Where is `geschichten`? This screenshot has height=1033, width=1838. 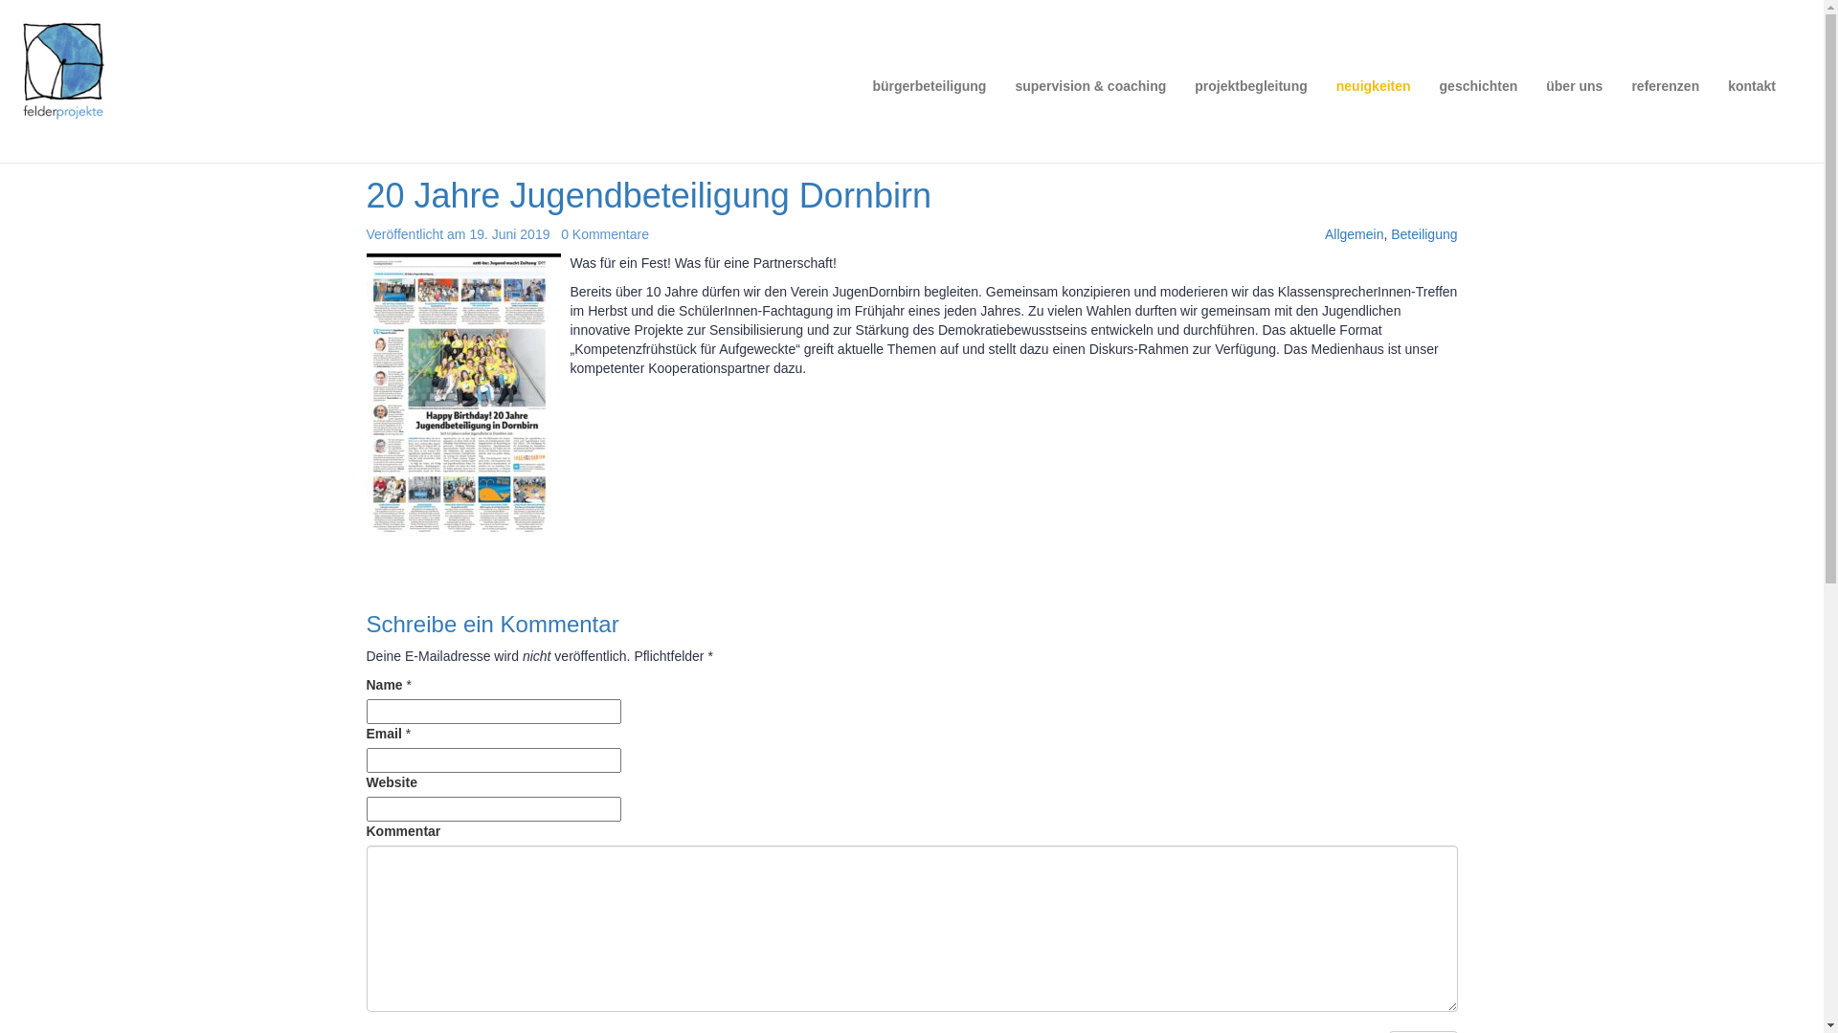 geschichten is located at coordinates (1479, 86).